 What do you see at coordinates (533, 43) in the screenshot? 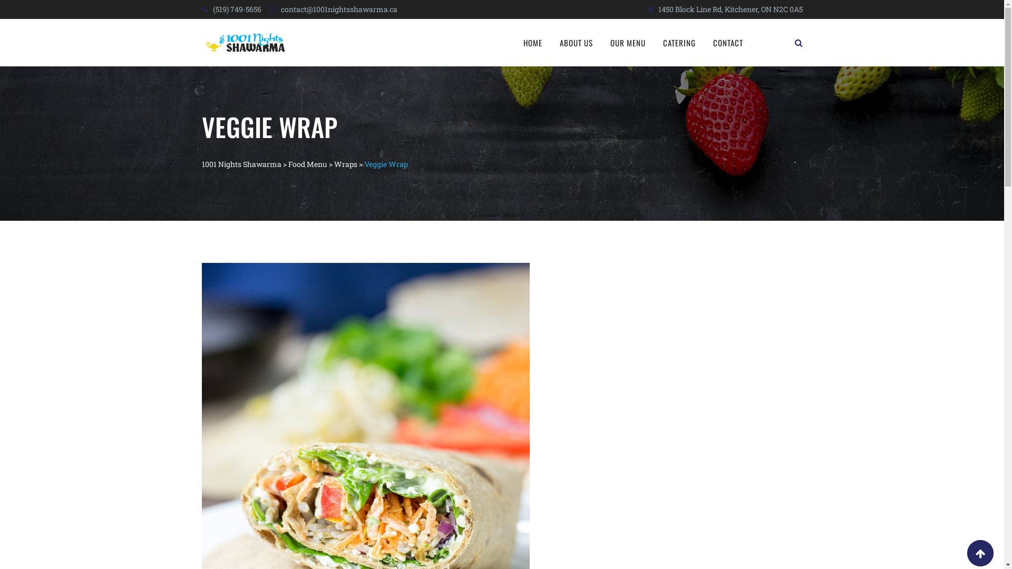
I see `HOME` at bounding box center [533, 43].